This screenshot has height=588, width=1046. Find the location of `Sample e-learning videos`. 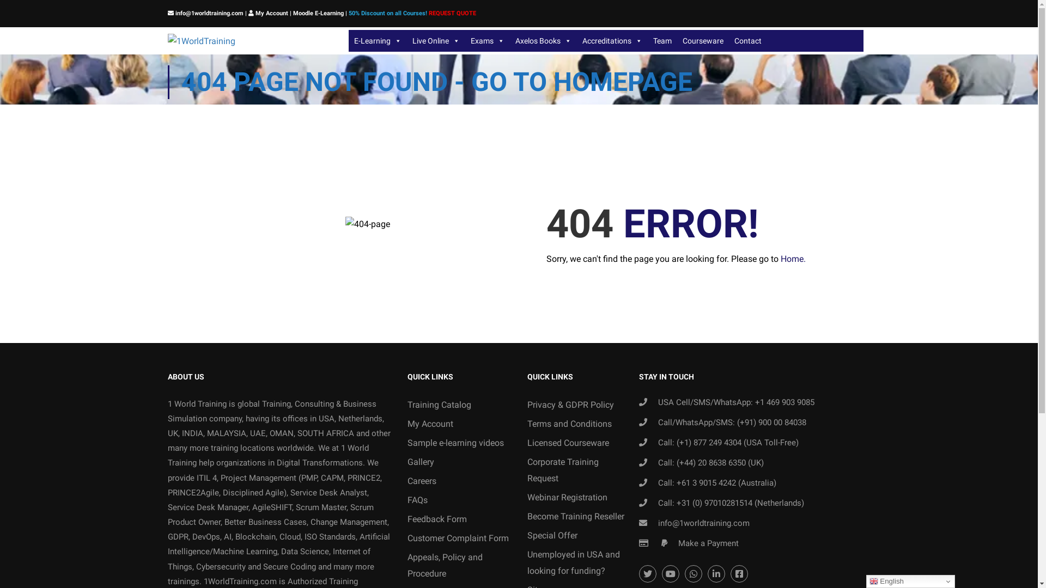

Sample e-learning videos is located at coordinates (459, 443).